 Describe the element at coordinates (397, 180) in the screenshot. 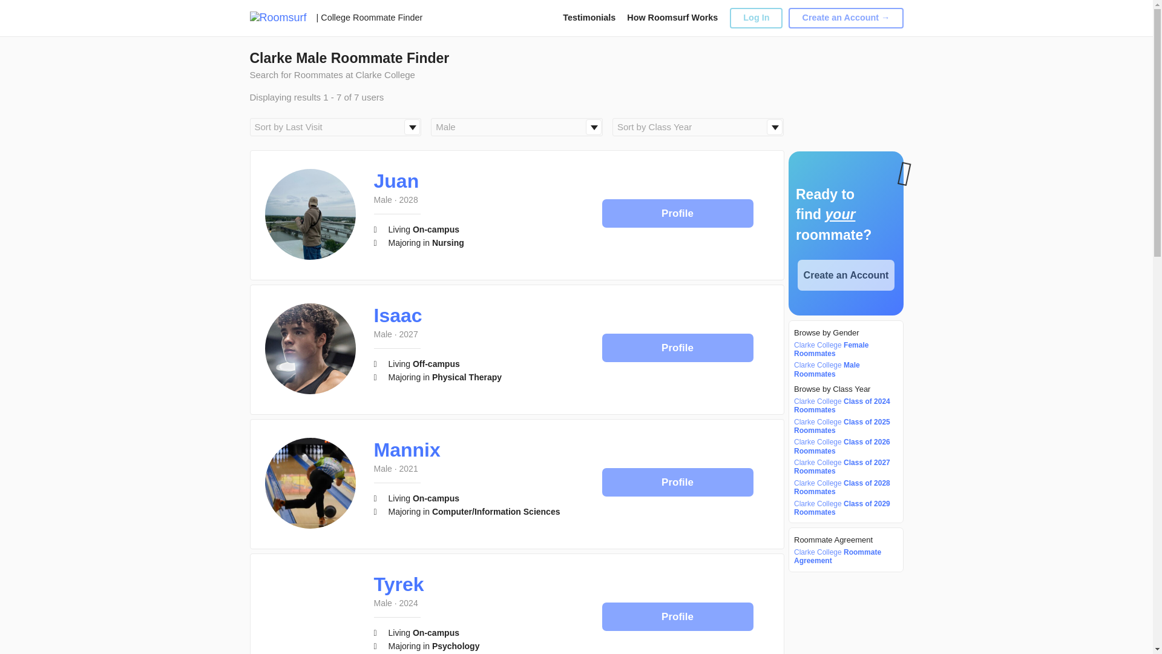

I see `Juan` at that location.